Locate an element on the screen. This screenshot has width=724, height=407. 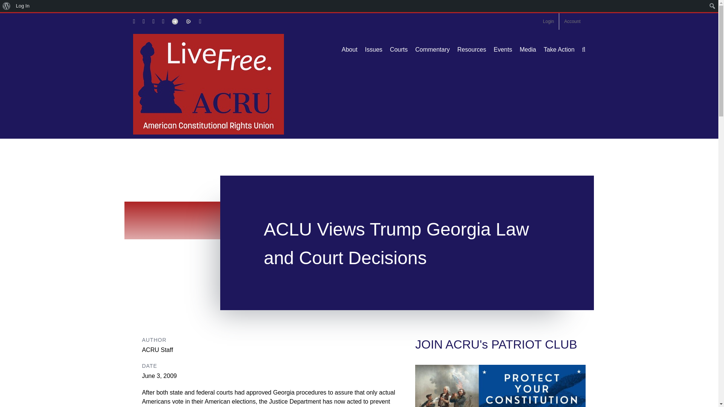
Log In is located at coordinates (23, 6).